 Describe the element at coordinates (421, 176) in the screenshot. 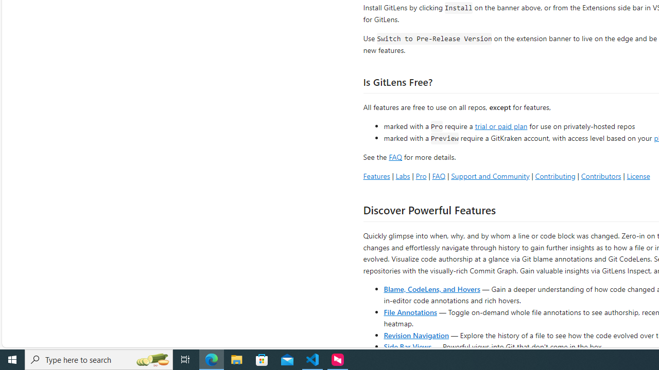

I see `Pro` at that location.